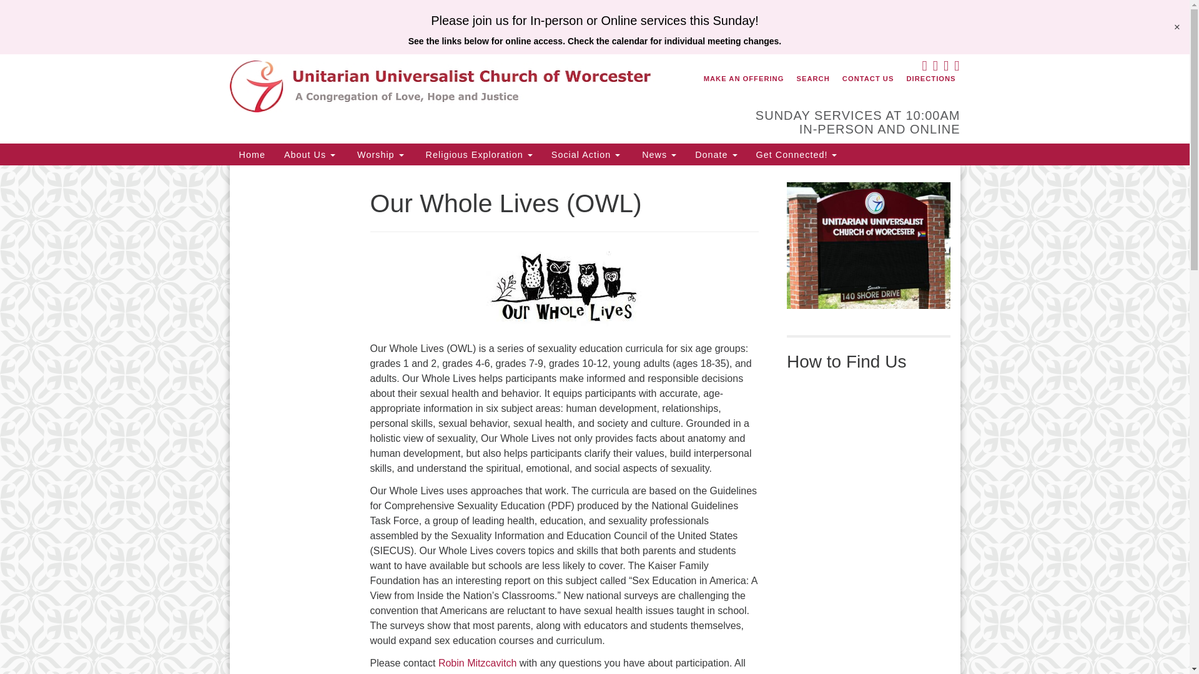 Image resolution: width=1199 pixels, height=674 pixels. What do you see at coordinates (955, 67) in the screenshot?
I see `INSTAGRAM` at bounding box center [955, 67].